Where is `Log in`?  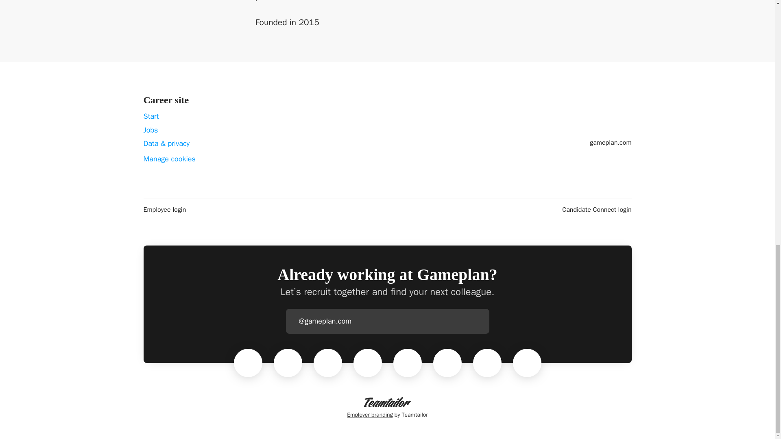
Log in is located at coordinates (482, 321).